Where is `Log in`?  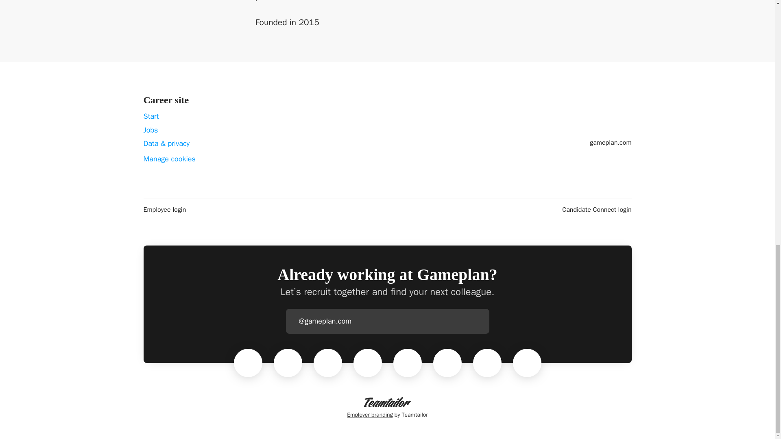
Log in is located at coordinates (482, 321).